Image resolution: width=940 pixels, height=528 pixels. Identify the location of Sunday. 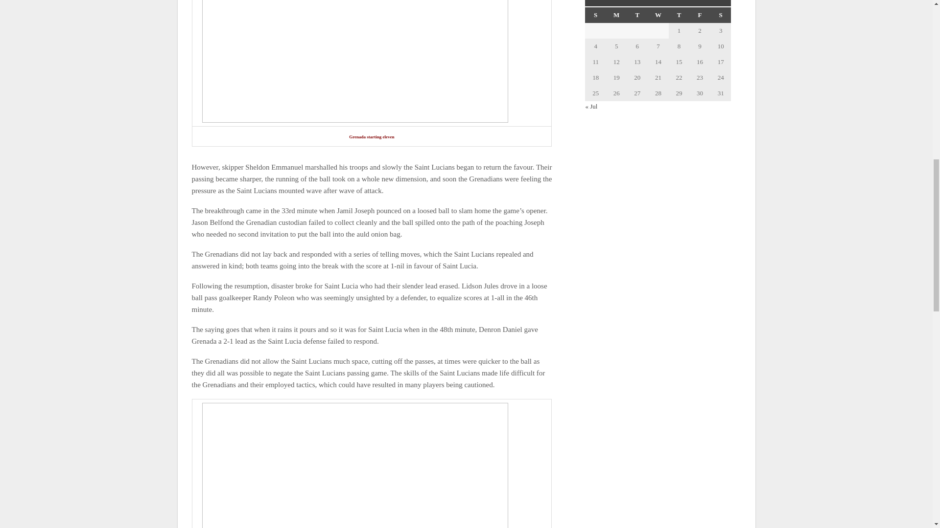
(595, 15).